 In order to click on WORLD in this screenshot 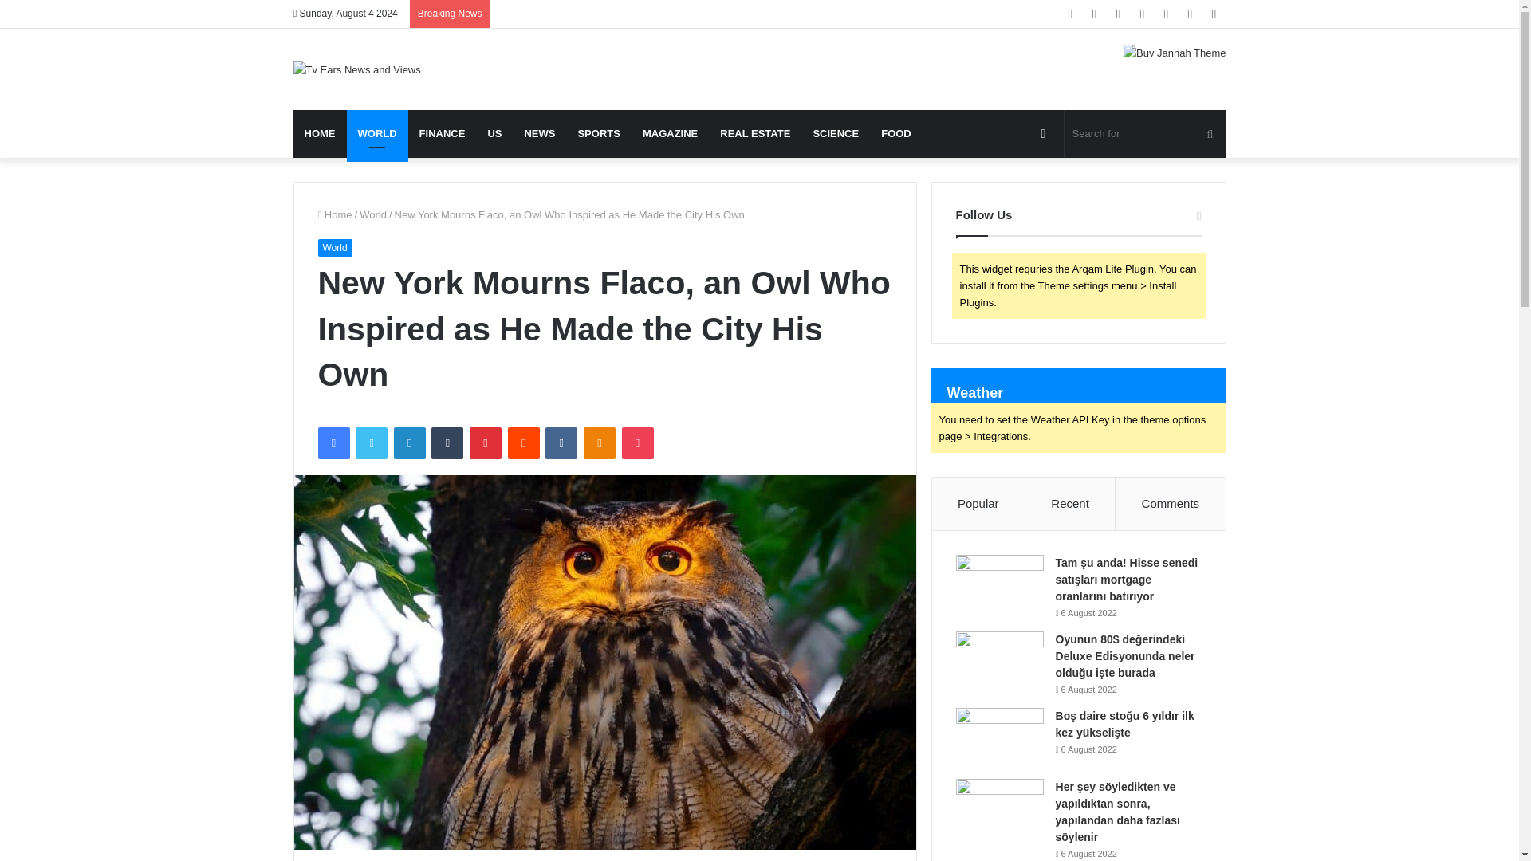, I will do `click(376, 134)`.